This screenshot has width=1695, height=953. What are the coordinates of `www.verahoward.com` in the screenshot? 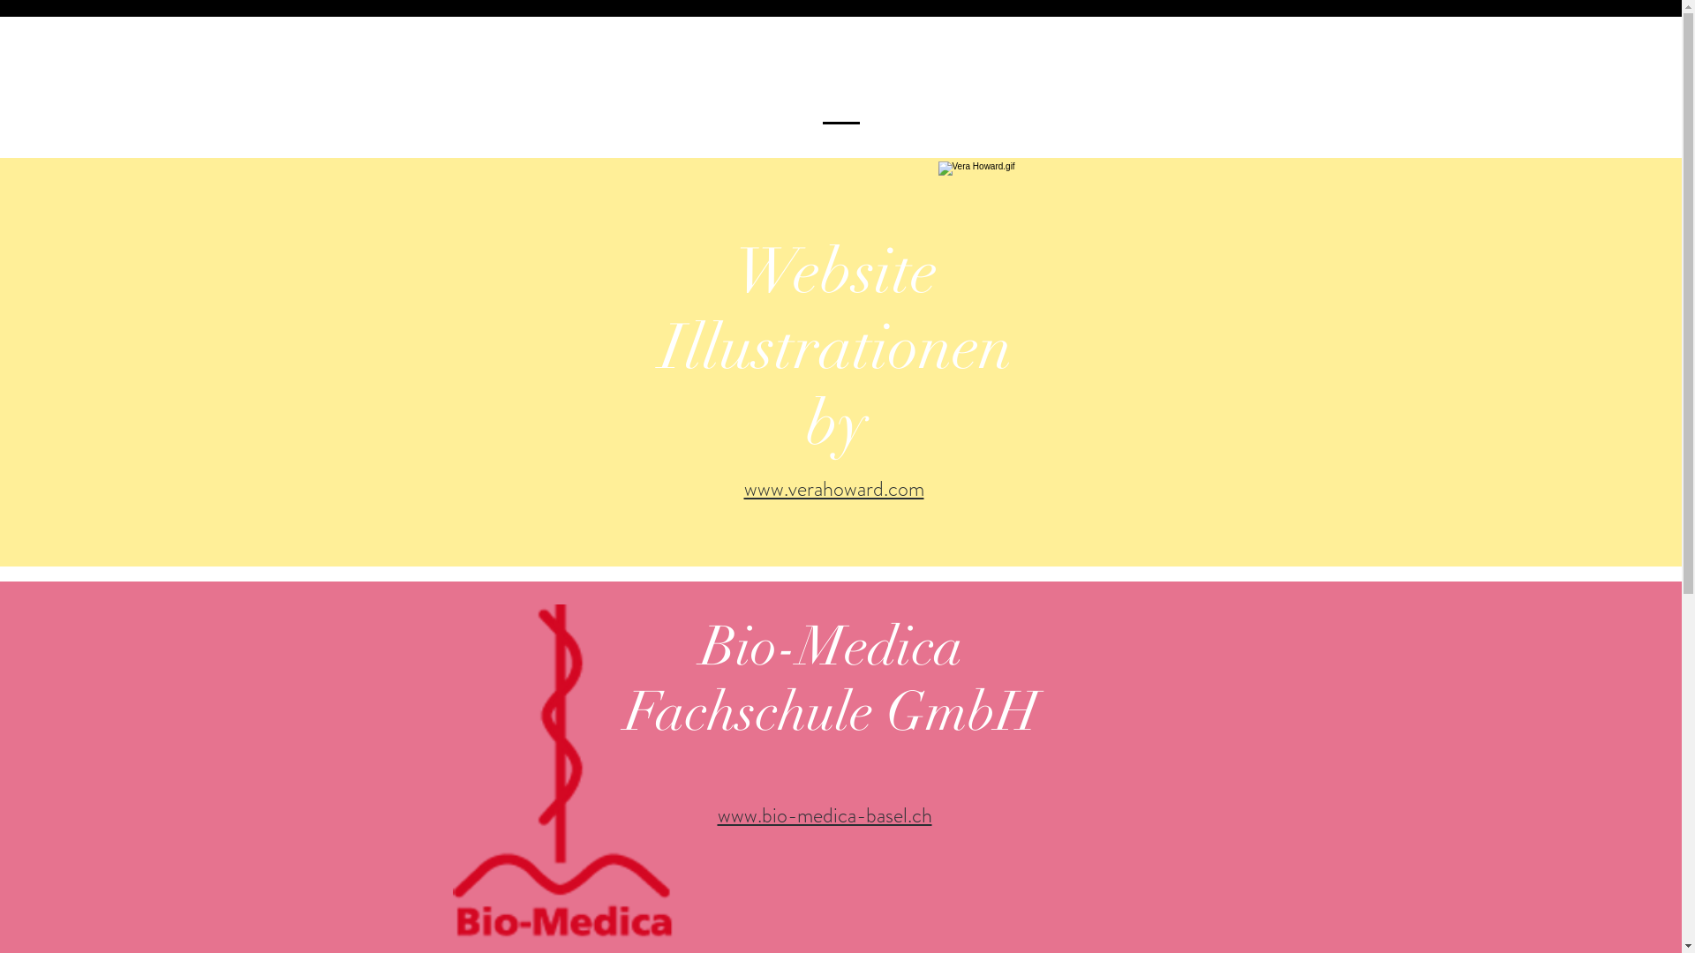 It's located at (833, 489).